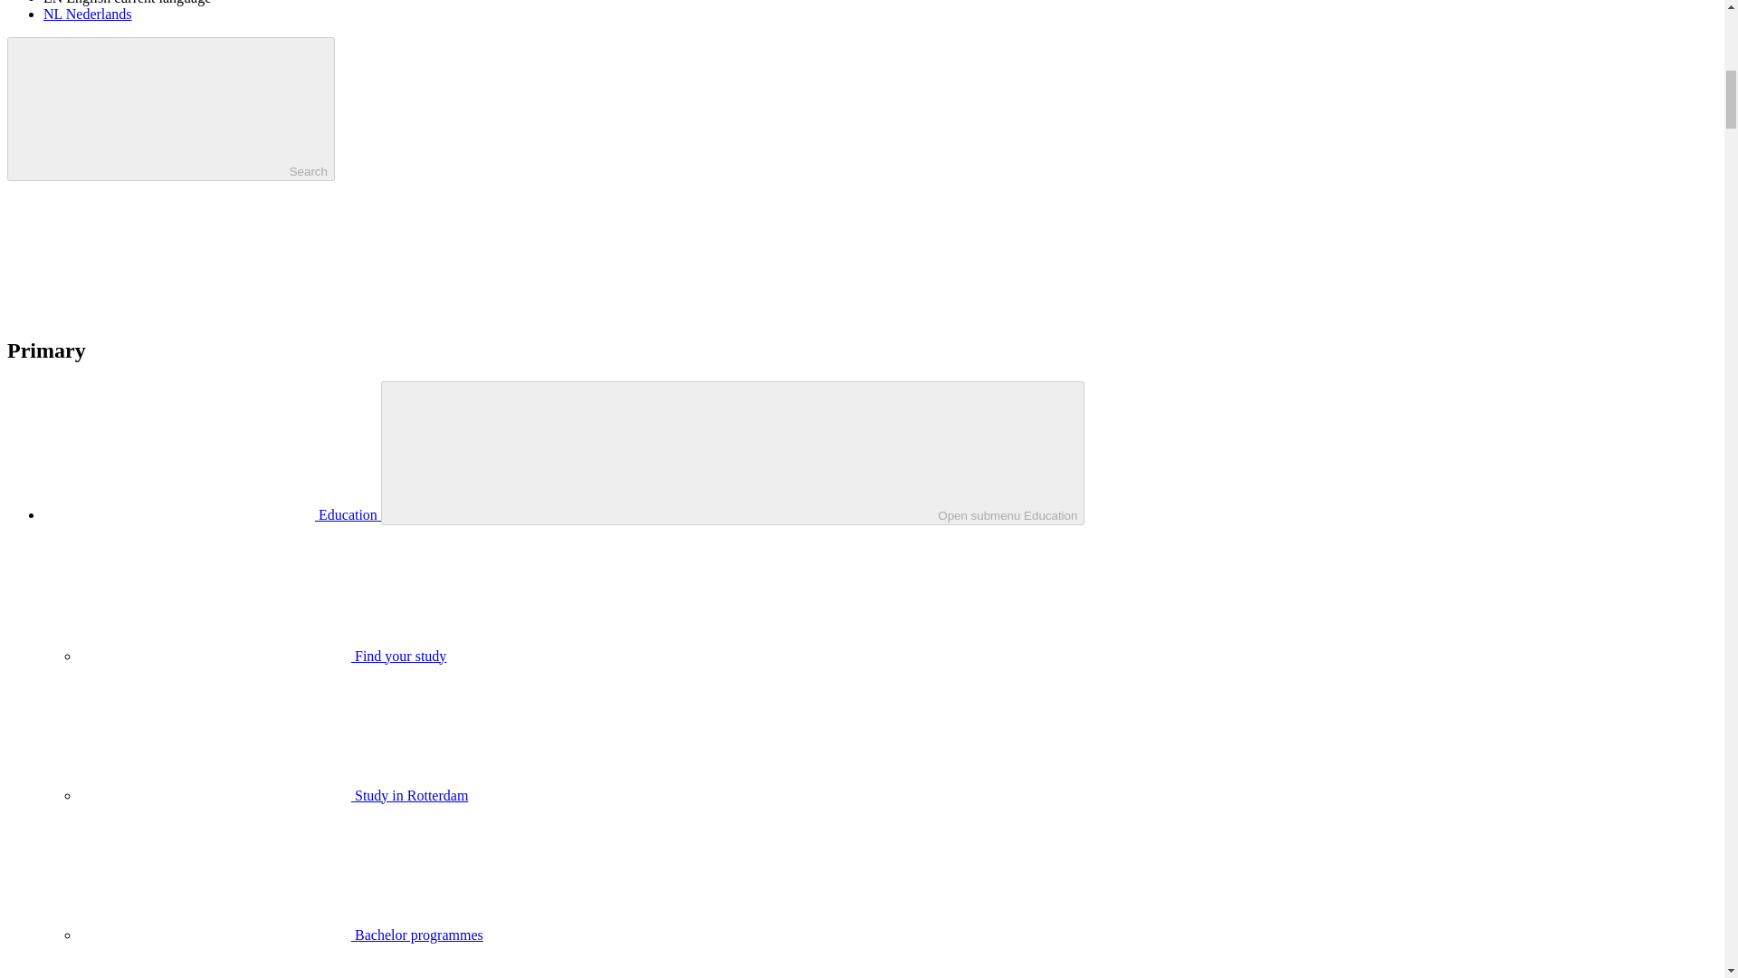 The width and height of the screenshot is (1738, 978). I want to click on Find your study, so click(263, 656).